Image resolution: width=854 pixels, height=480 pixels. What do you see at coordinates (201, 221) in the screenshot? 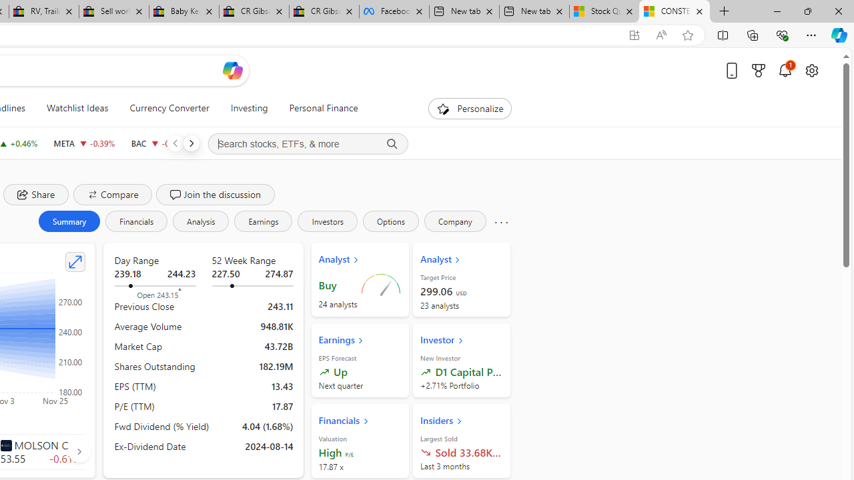
I see `Analysis` at bounding box center [201, 221].